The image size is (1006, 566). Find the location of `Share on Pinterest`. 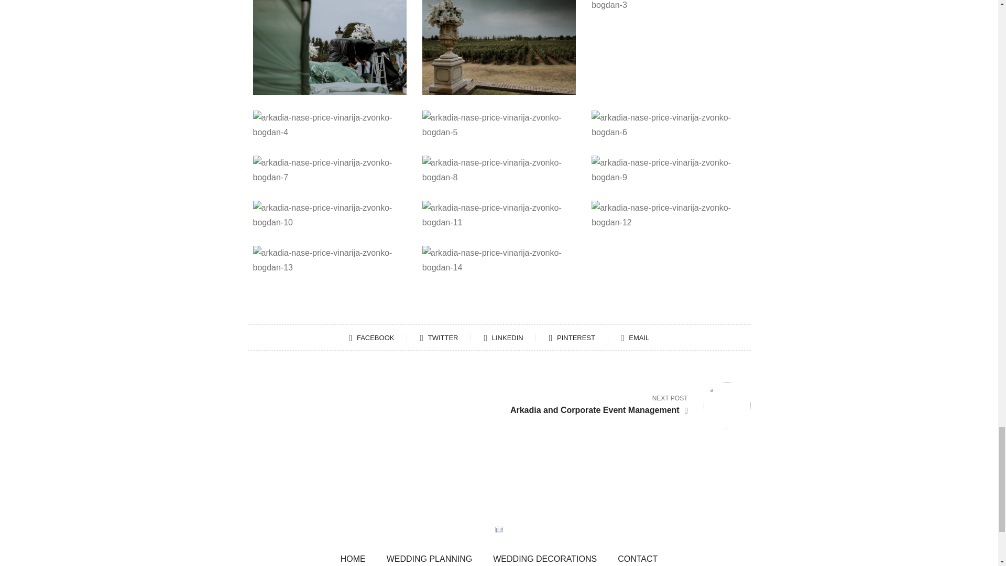

Share on Pinterest is located at coordinates (584, 338).